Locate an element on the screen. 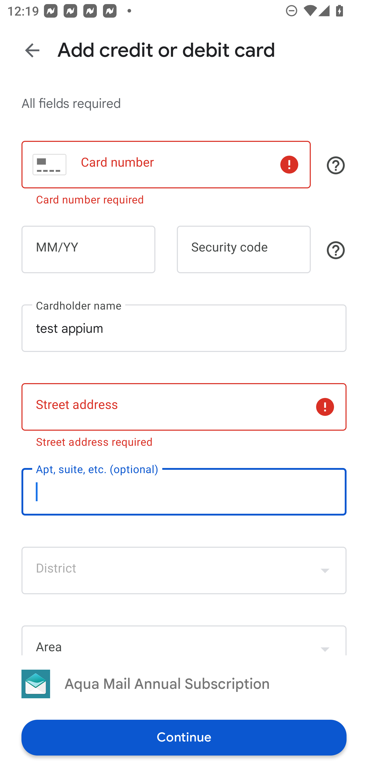  Show dropdown menu is located at coordinates (325, 570).